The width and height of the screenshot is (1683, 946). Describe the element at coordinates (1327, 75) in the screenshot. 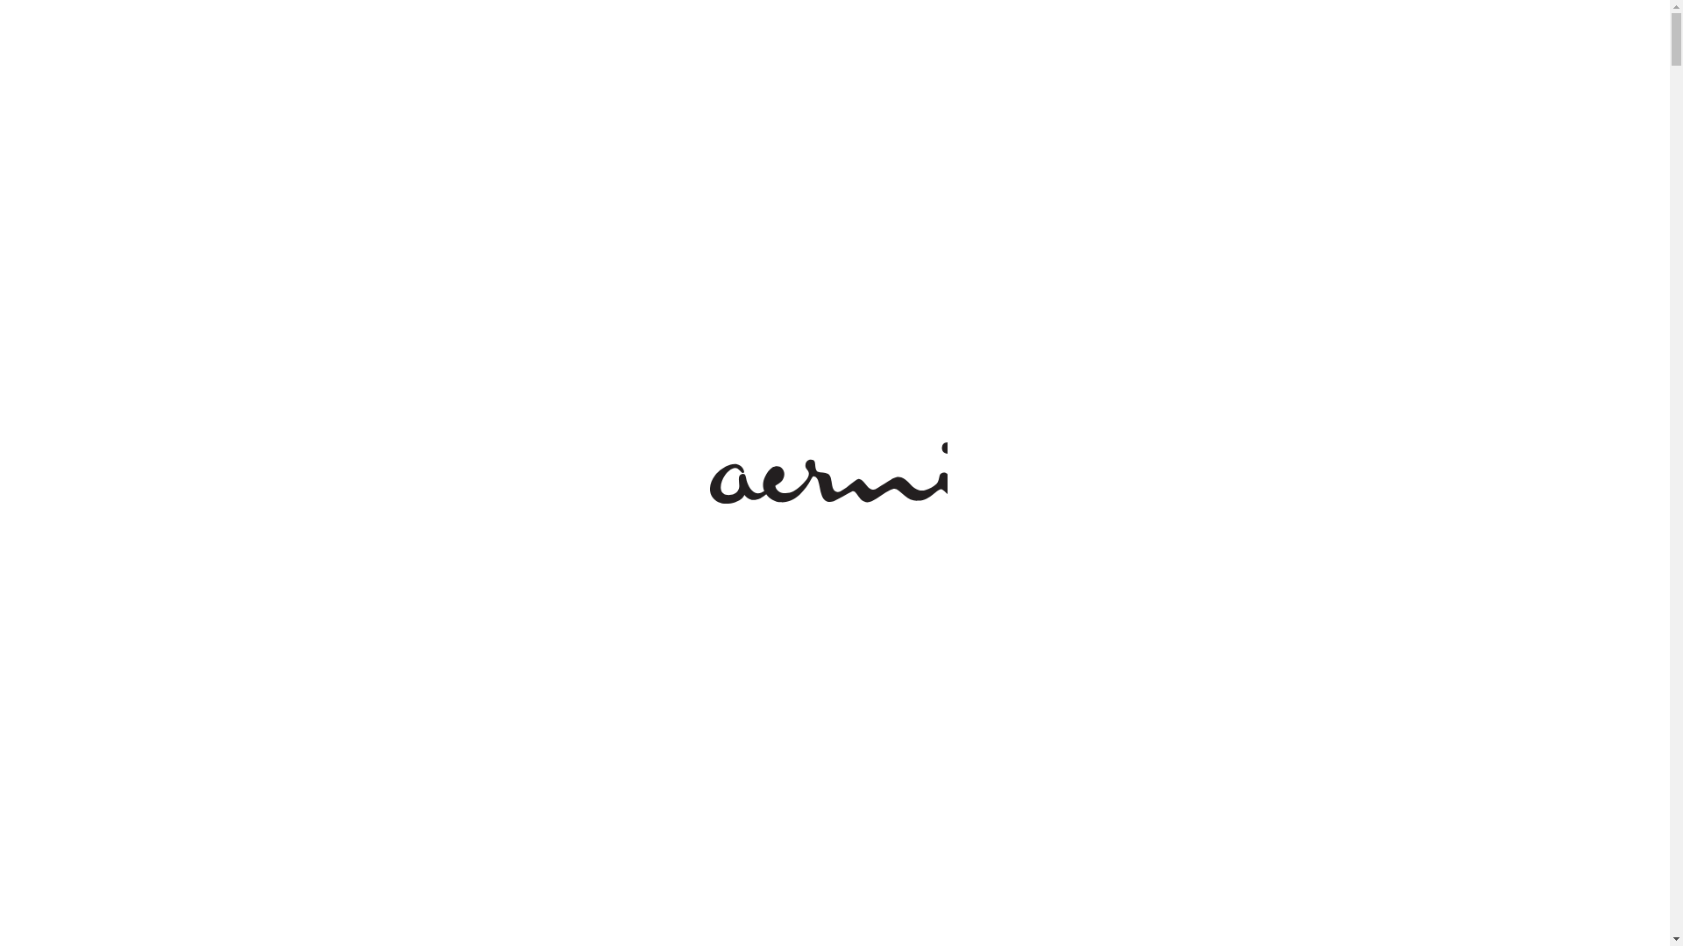

I see `BAR` at that location.